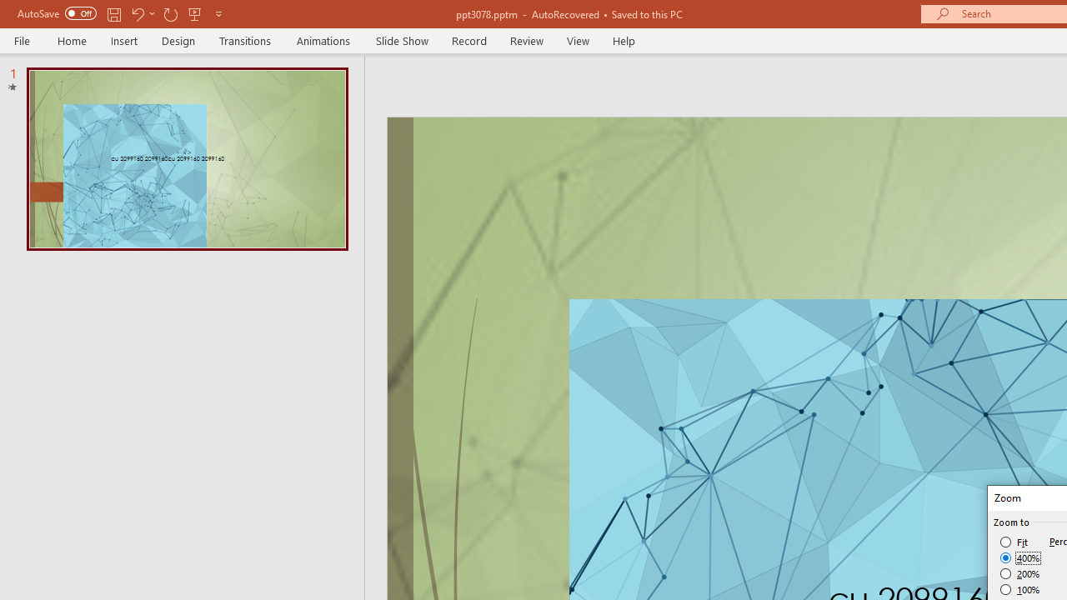 Image resolution: width=1067 pixels, height=600 pixels. Describe the element at coordinates (1015, 542) in the screenshot. I see `Fit` at that location.